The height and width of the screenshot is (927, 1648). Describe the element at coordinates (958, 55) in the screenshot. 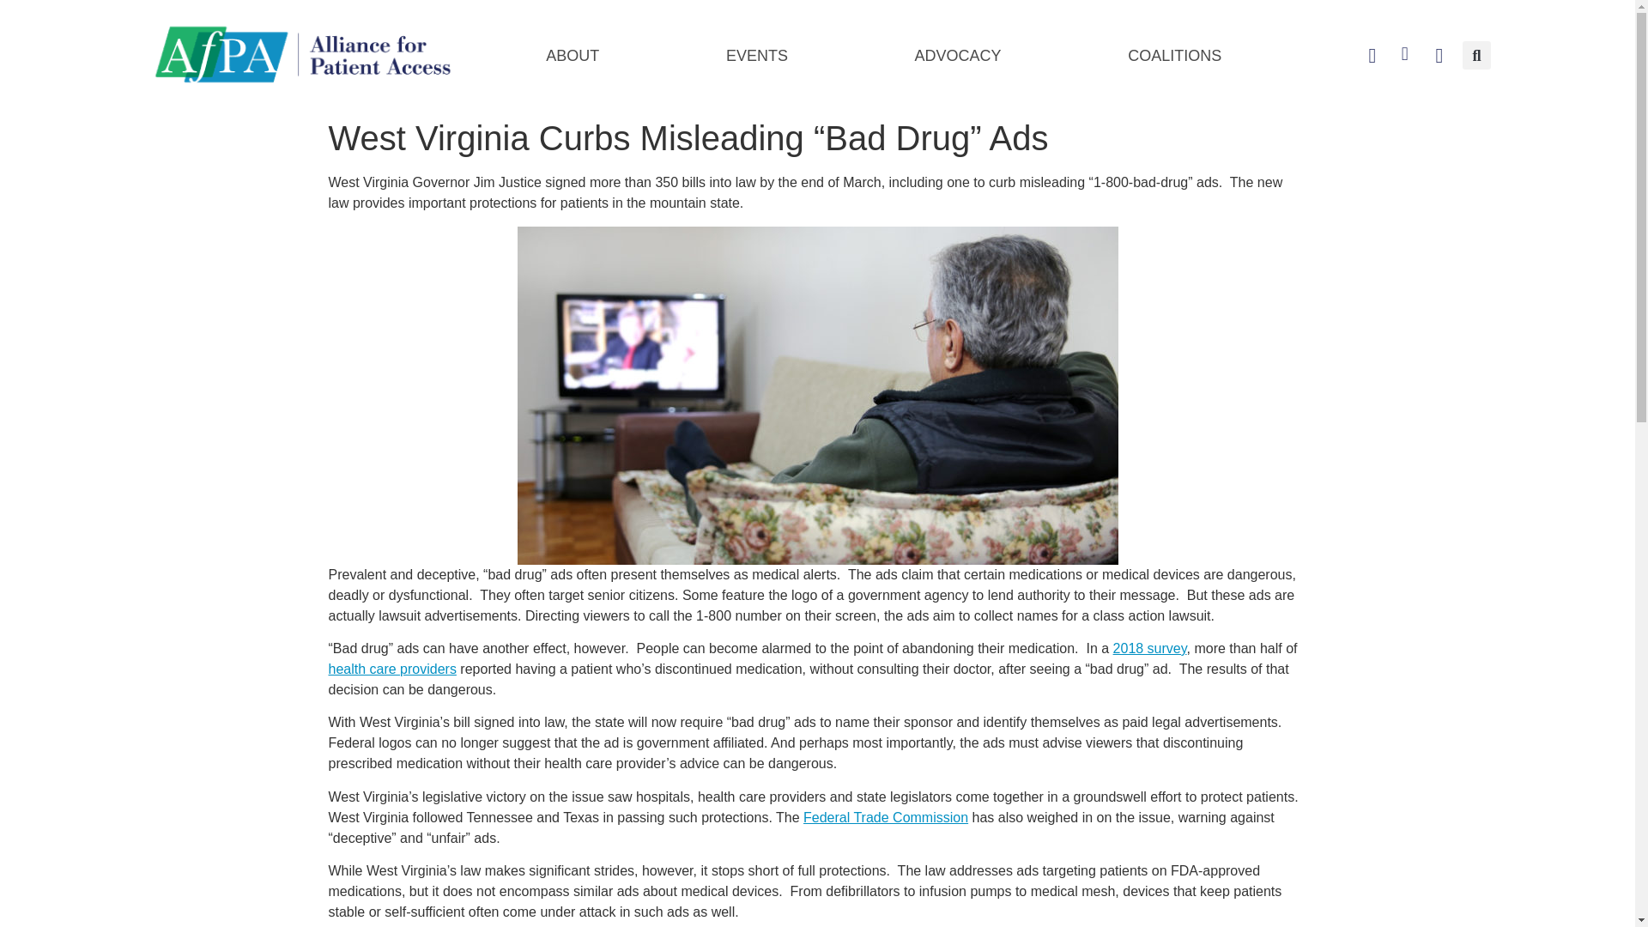

I see `ADVOCACY` at that location.